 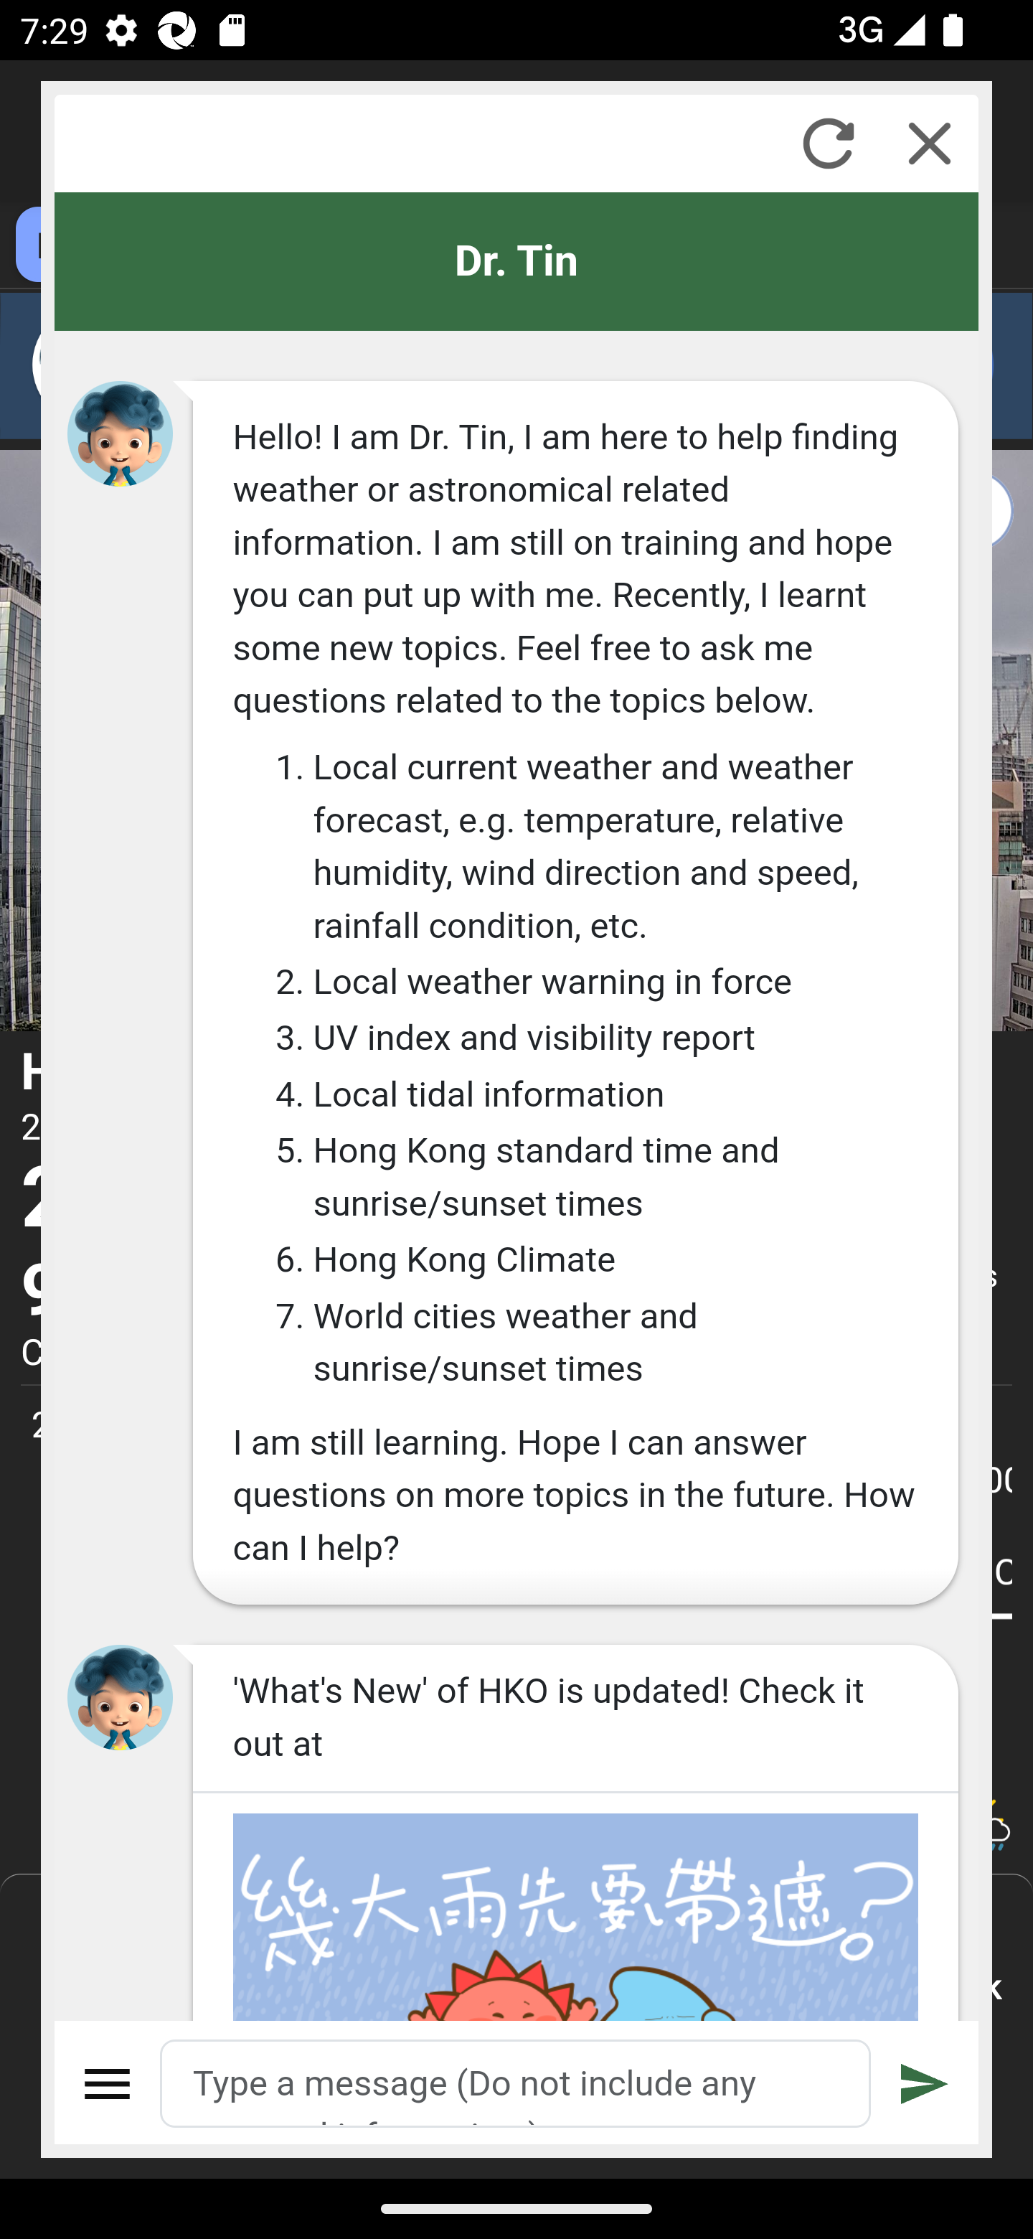 What do you see at coordinates (828, 143) in the screenshot?
I see `Refresh` at bounding box center [828, 143].